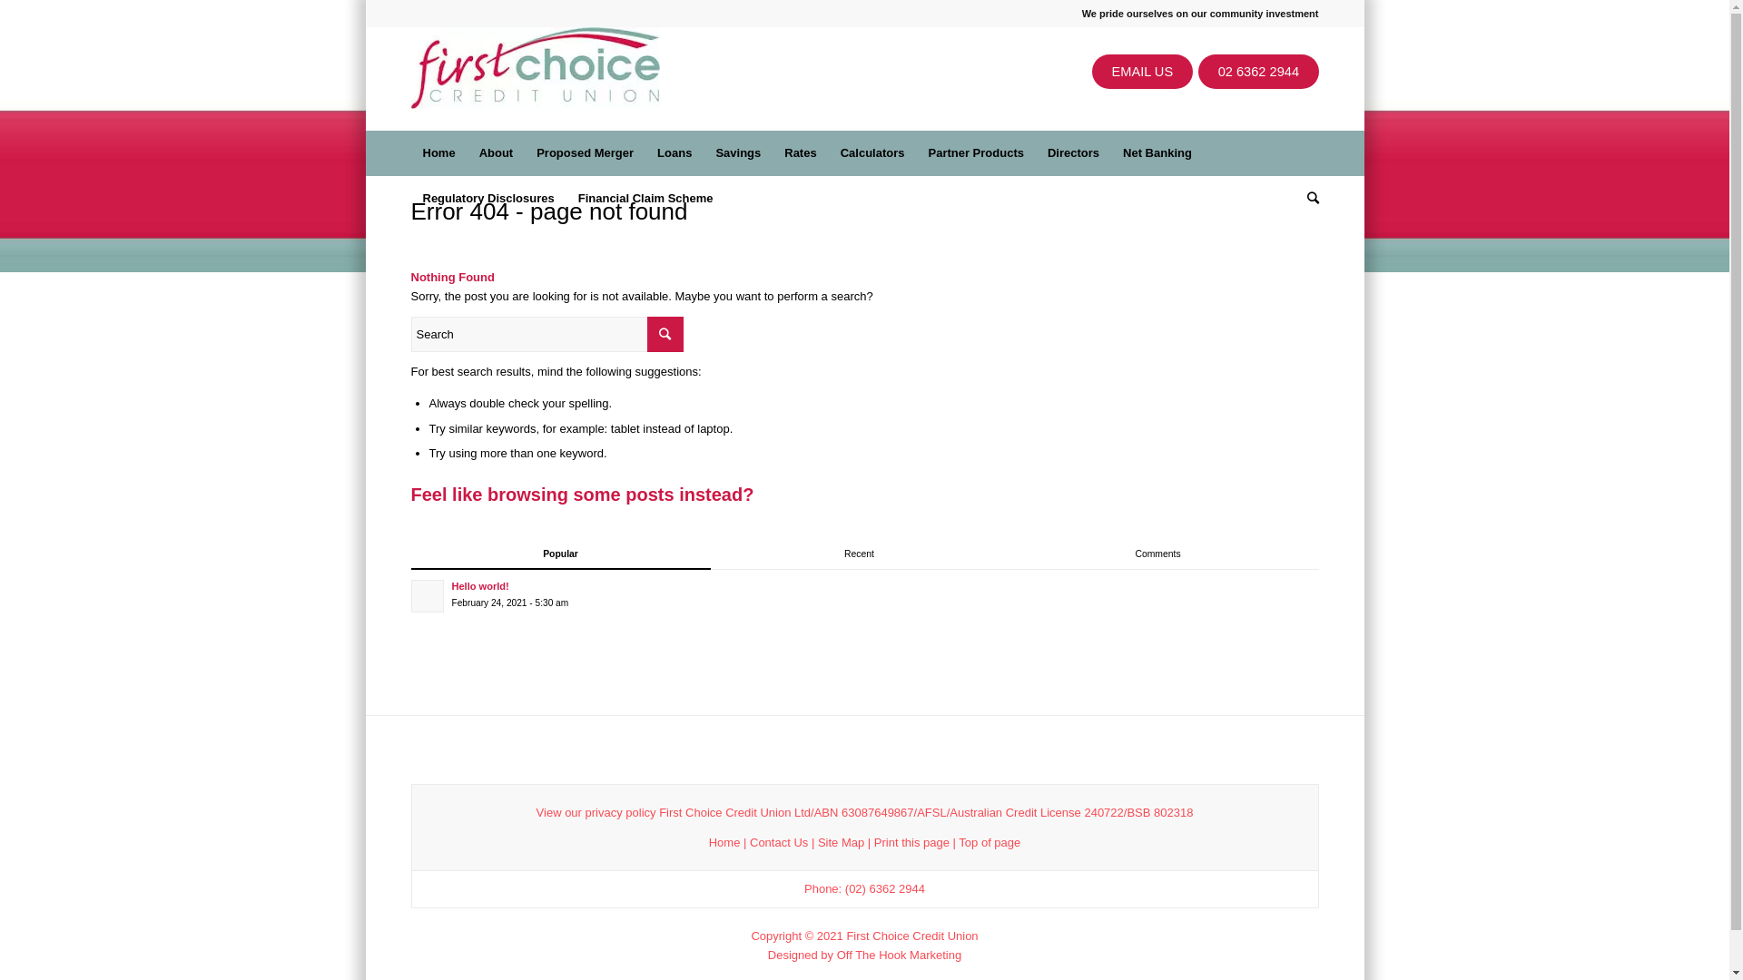 The image size is (1743, 980). Describe the element at coordinates (1258, 72) in the screenshot. I see `02 6362 2944` at that location.